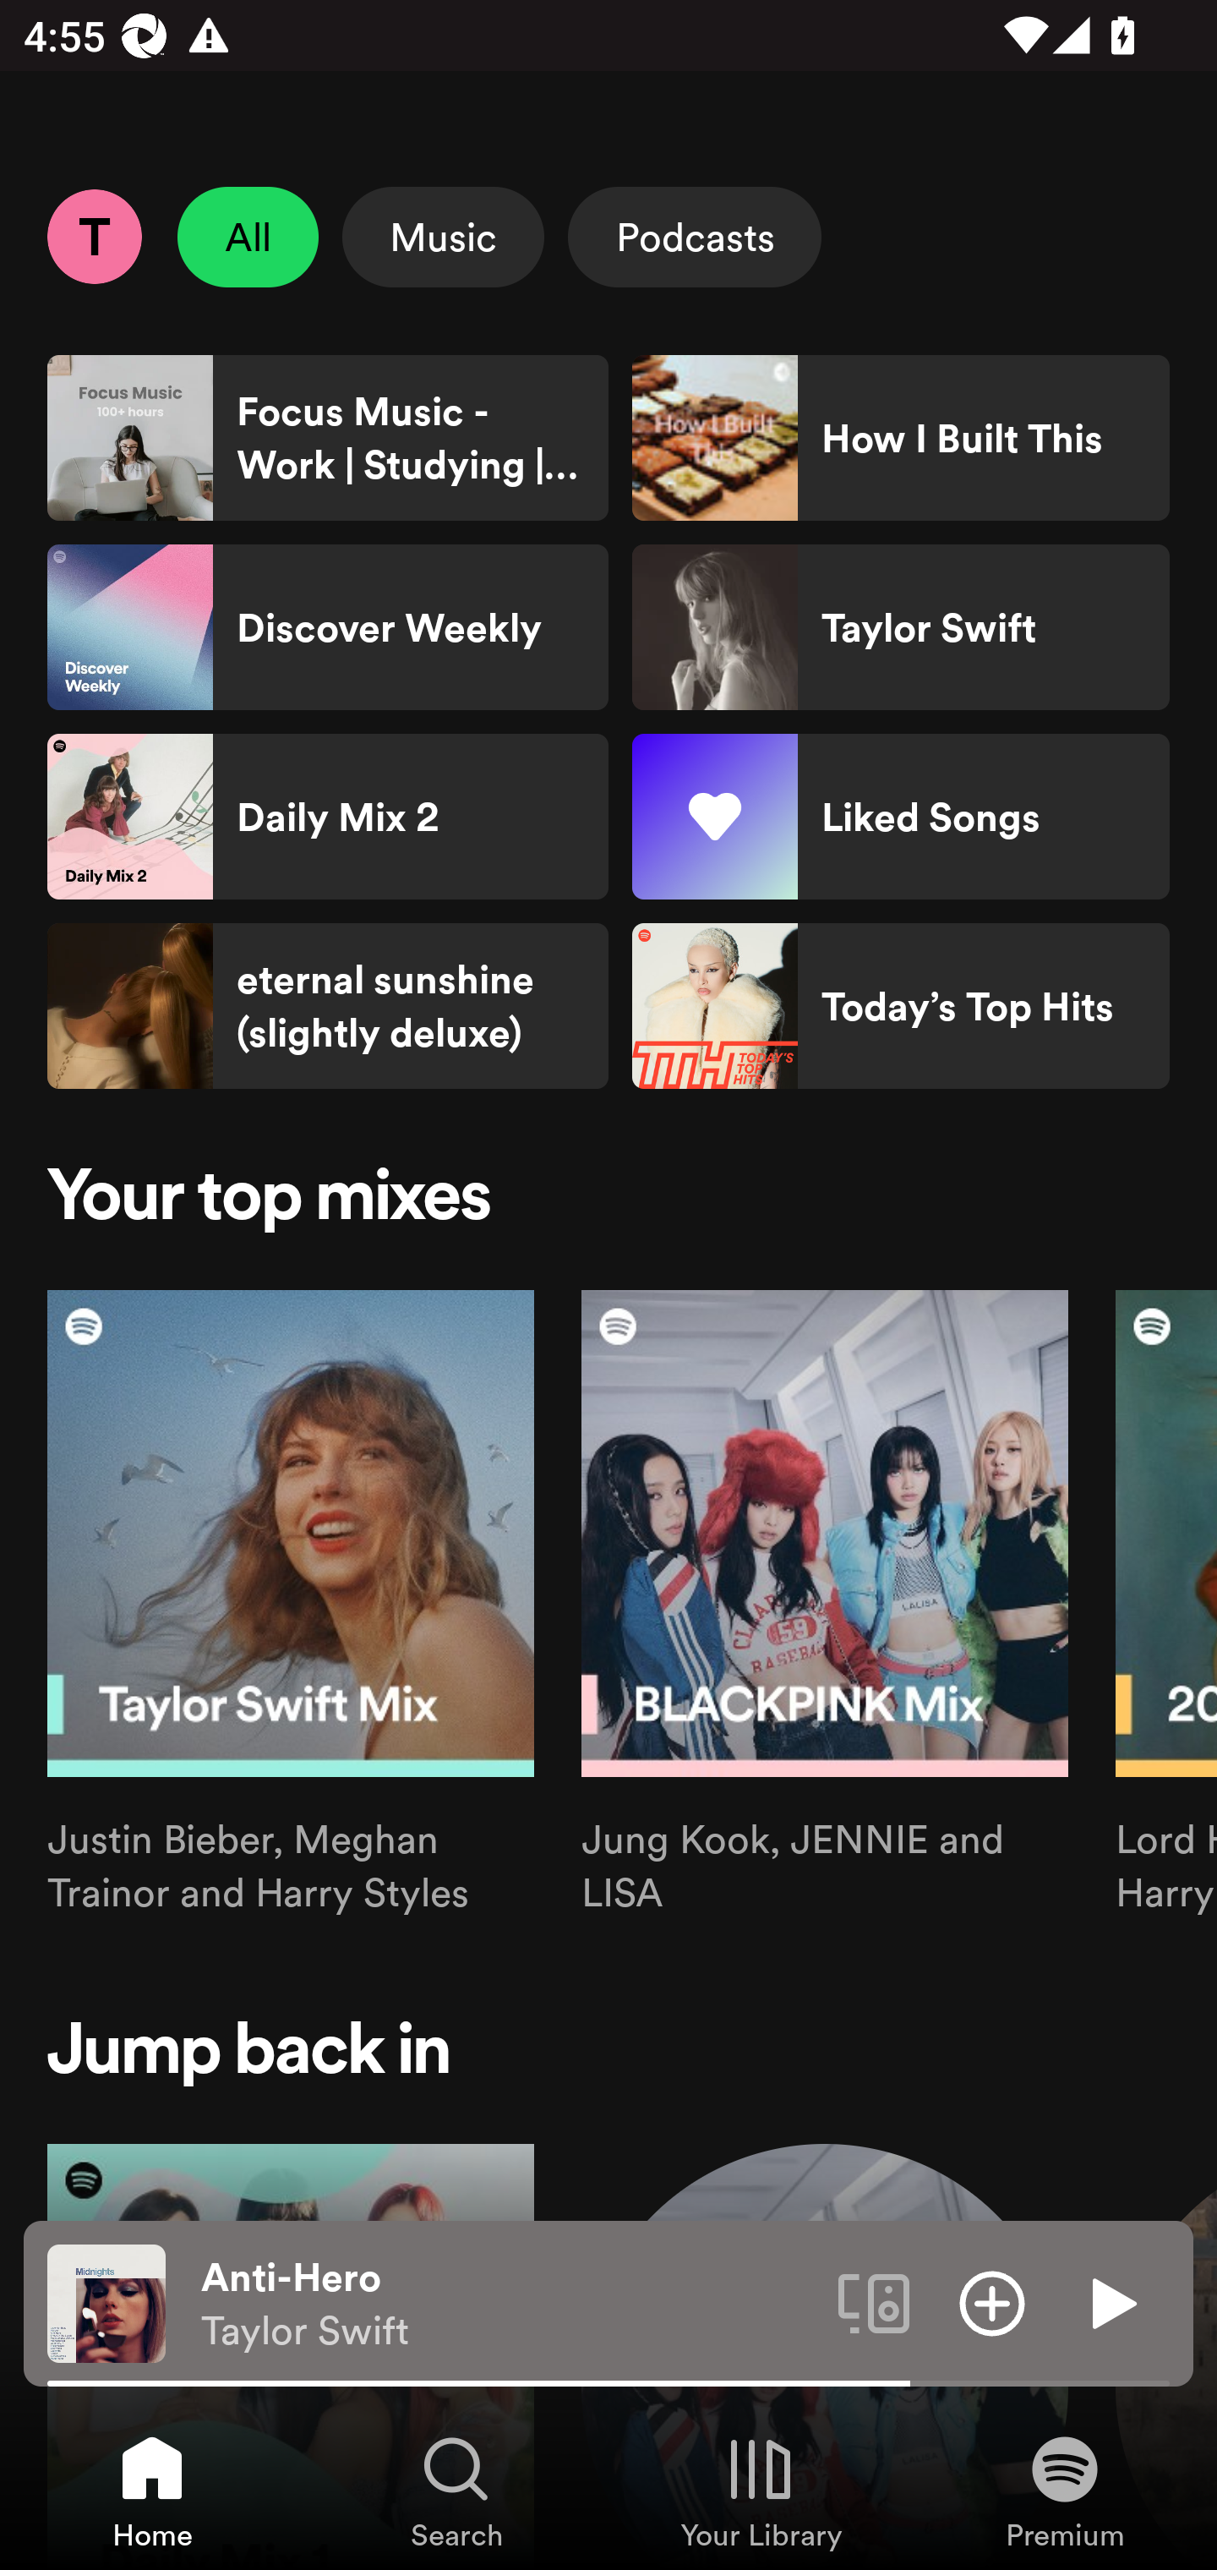 The image size is (1217, 2570). I want to click on Play, so click(1111, 2302).